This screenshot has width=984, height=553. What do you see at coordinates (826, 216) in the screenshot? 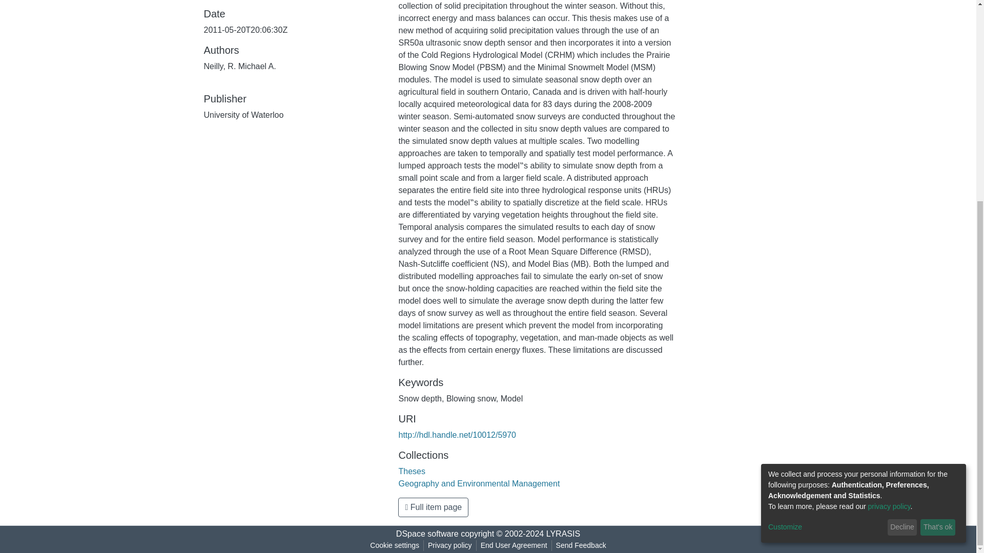
I see `Customize` at bounding box center [826, 216].